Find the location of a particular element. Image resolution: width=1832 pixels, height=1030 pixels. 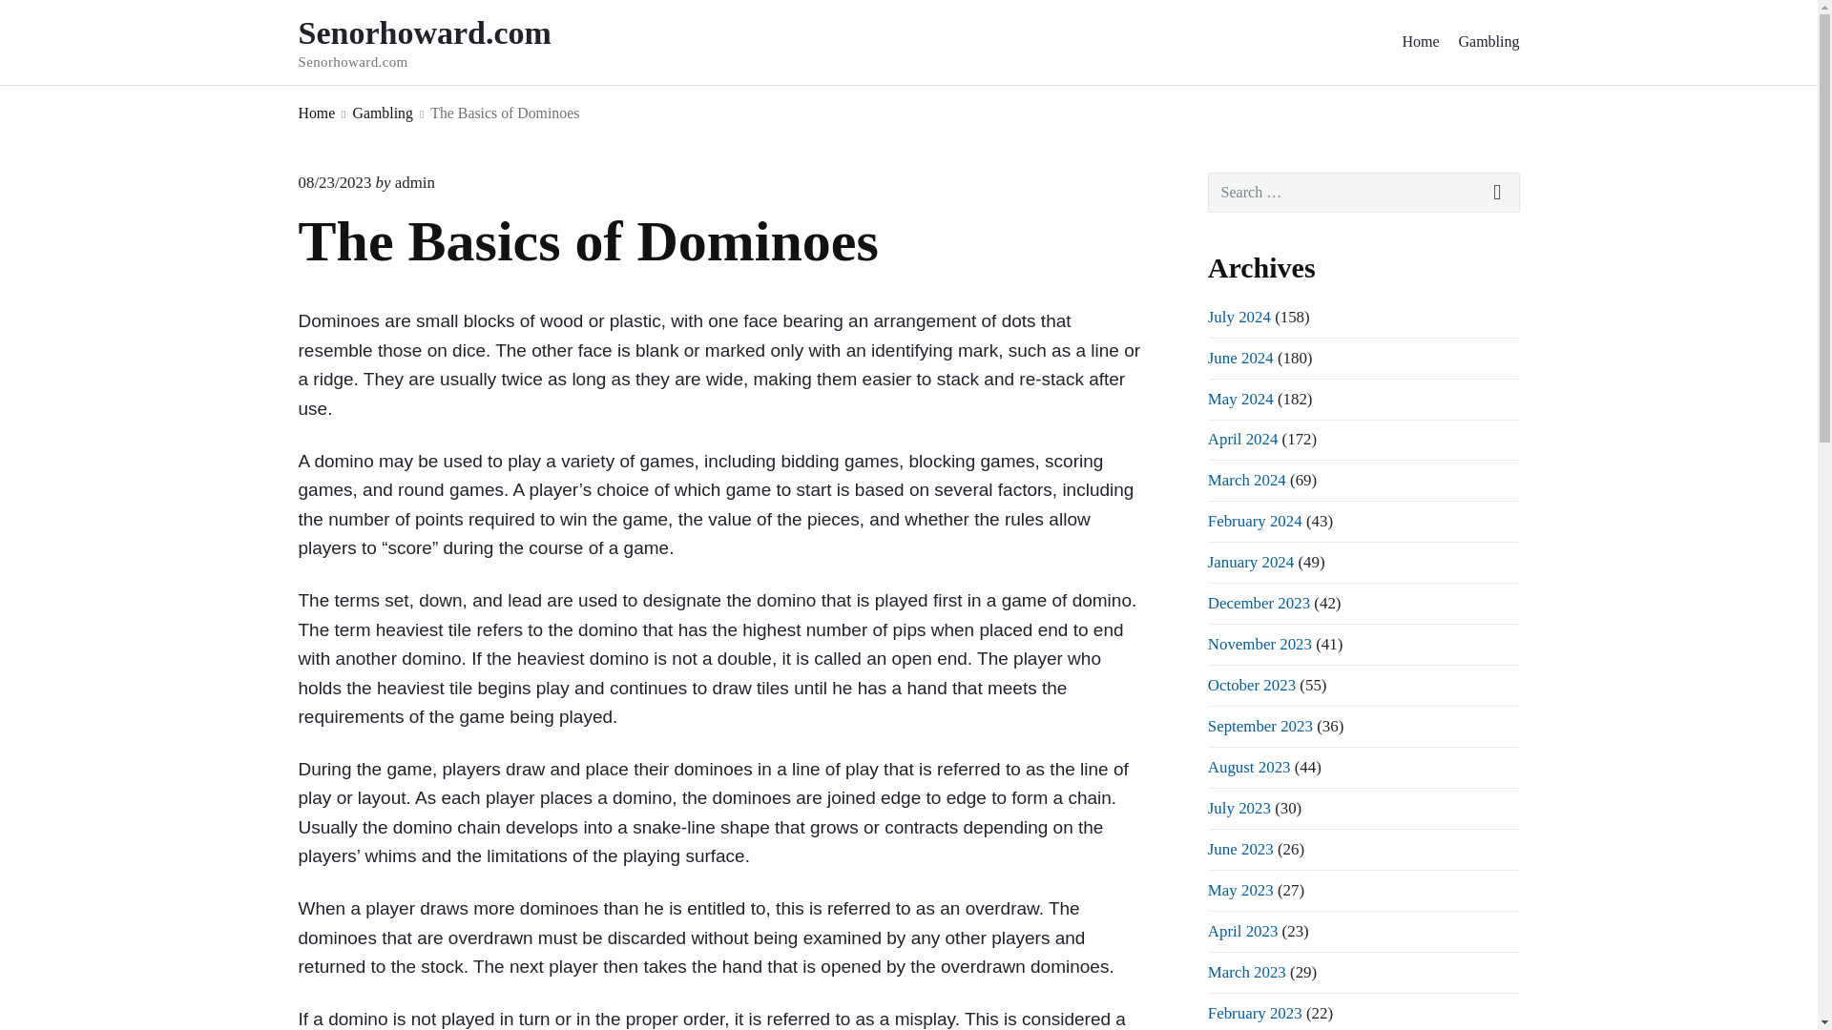

Home is located at coordinates (1420, 42).